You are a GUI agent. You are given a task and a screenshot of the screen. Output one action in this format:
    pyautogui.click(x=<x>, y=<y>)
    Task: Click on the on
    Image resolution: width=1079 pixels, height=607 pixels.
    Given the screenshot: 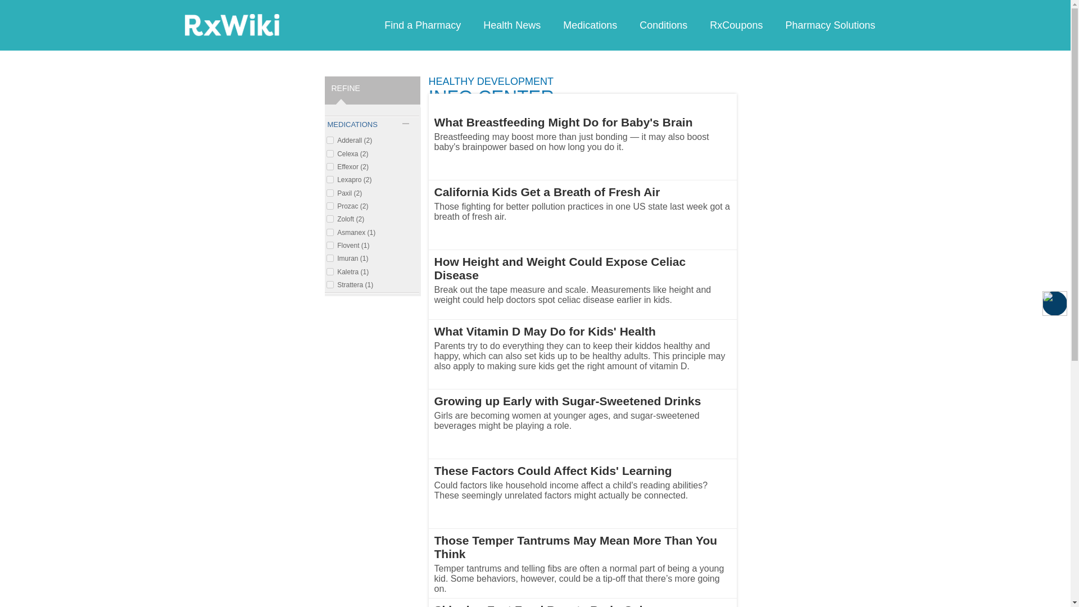 What is the action you would take?
    pyautogui.click(x=329, y=257)
    